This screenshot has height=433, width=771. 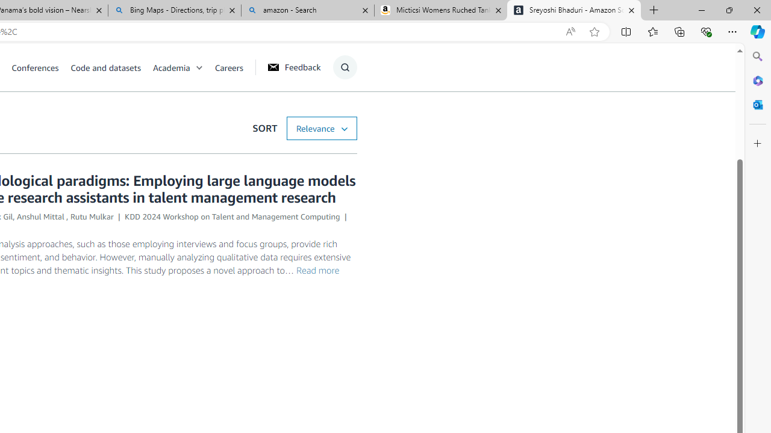 I want to click on Academia, so click(x=171, y=67).